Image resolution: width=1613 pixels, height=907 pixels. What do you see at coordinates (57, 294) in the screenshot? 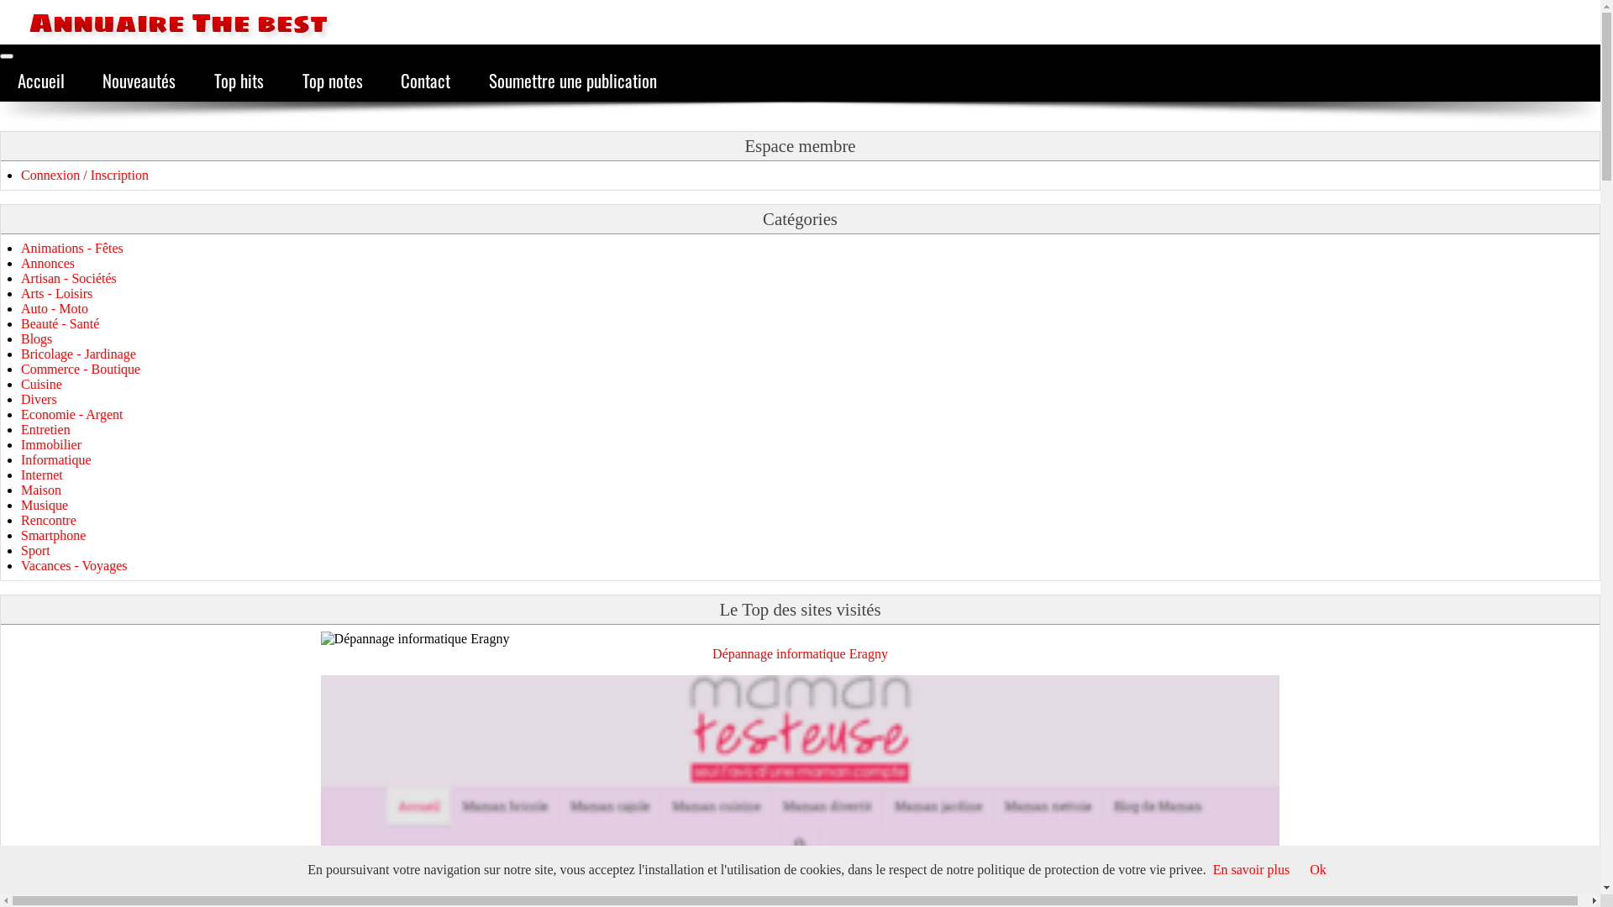
I see `Arts - Loisirs` at bounding box center [57, 294].